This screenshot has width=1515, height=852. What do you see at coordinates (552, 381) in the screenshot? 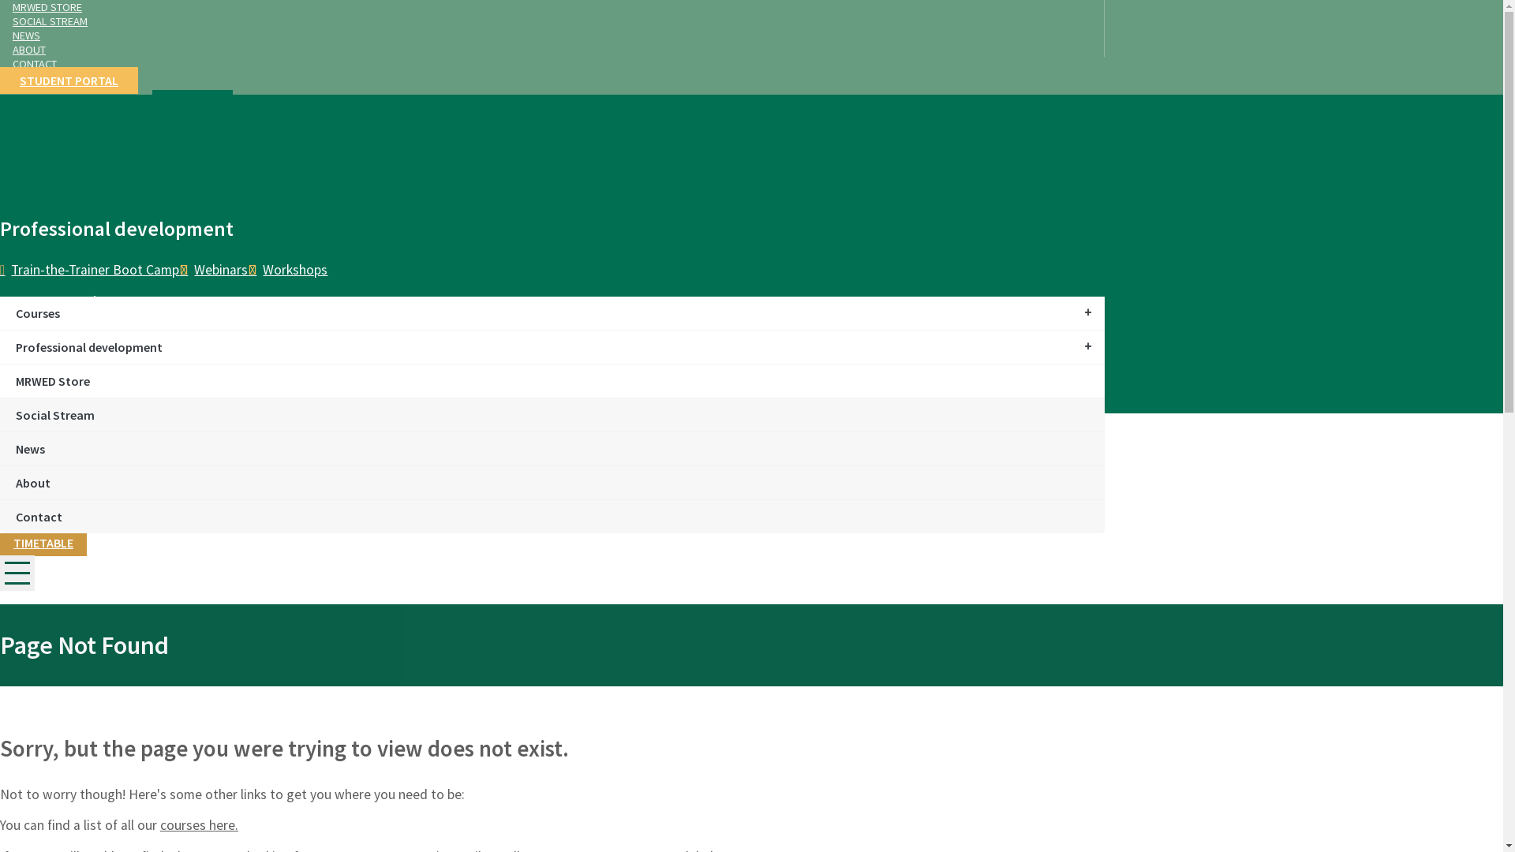
I see `MRWED Store` at bounding box center [552, 381].